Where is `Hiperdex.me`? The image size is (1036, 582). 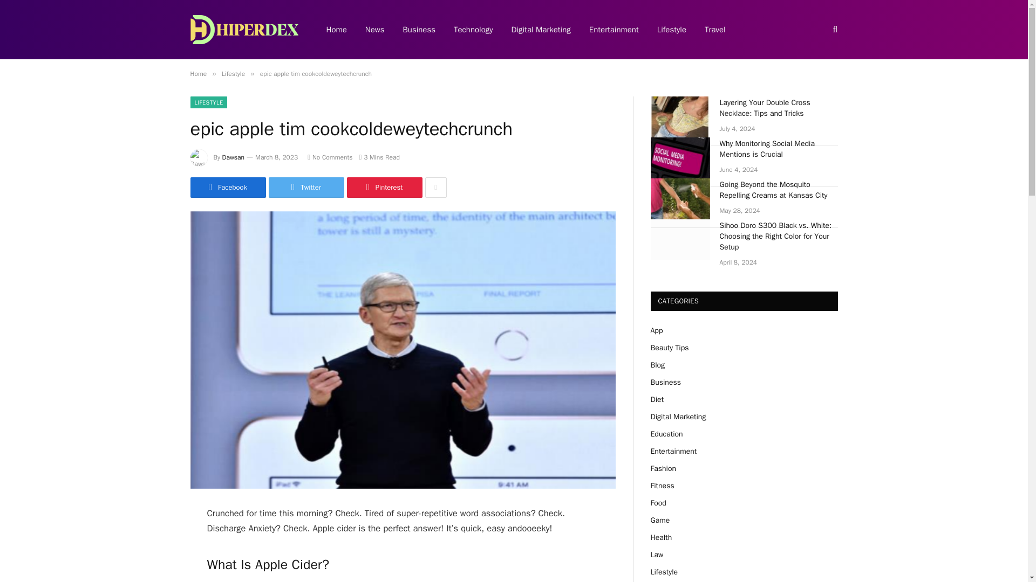
Hiperdex.me is located at coordinates (244, 29).